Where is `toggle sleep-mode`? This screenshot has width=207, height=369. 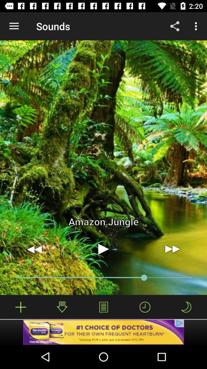 toggle sleep-mode is located at coordinates (186, 307).